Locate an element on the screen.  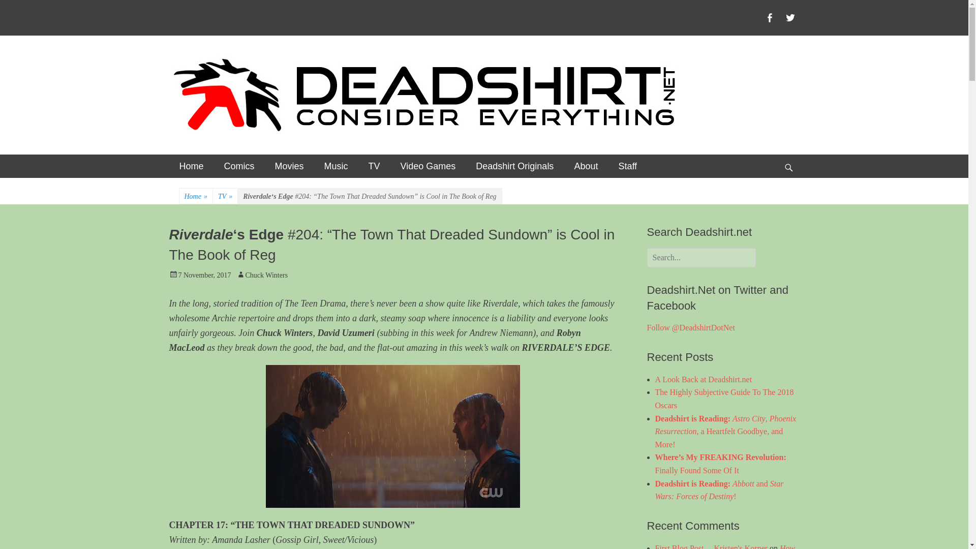
Movies is located at coordinates (289, 166).